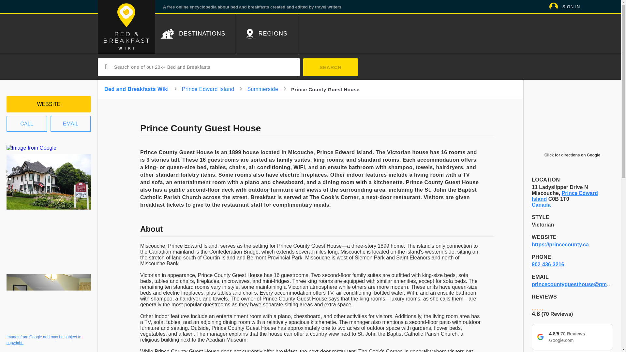 The width and height of the screenshot is (626, 352). What do you see at coordinates (27, 124) in the screenshot?
I see `CALL` at bounding box center [27, 124].